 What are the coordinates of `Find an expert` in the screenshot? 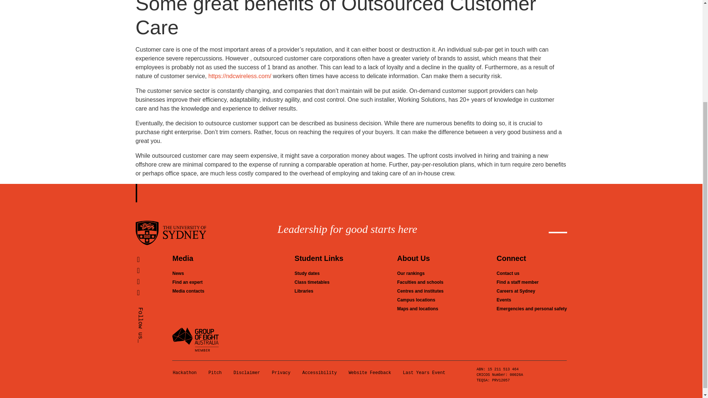 It's located at (187, 282).